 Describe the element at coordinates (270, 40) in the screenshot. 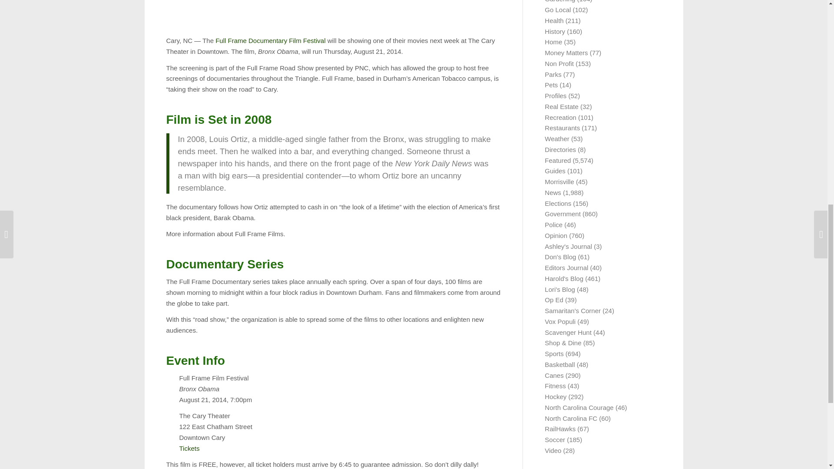

I see `Full Frame Documentary Film Festival` at that location.